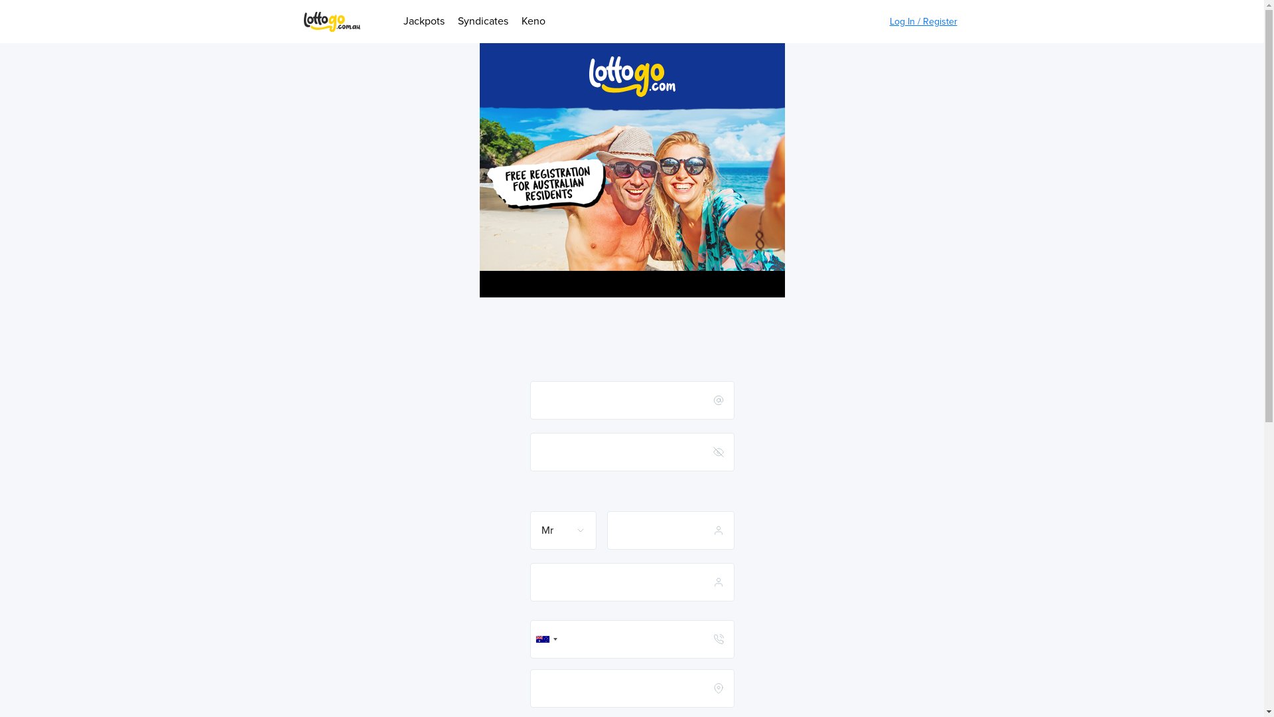  What do you see at coordinates (632, 195) in the screenshot?
I see `Couples Photo` at bounding box center [632, 195].